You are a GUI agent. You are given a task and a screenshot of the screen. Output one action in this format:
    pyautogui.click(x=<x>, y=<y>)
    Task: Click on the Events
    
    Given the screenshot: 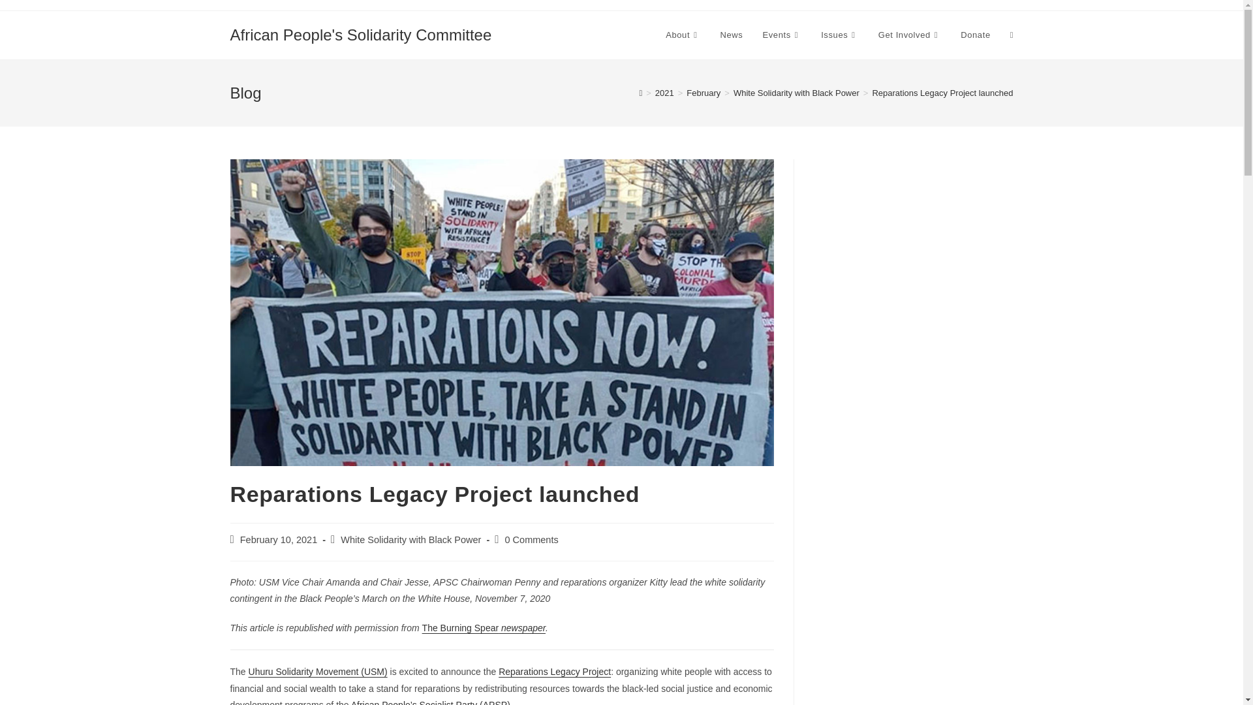 What is the action you would take?
    pyautogui.click(x=782, y=35)
    